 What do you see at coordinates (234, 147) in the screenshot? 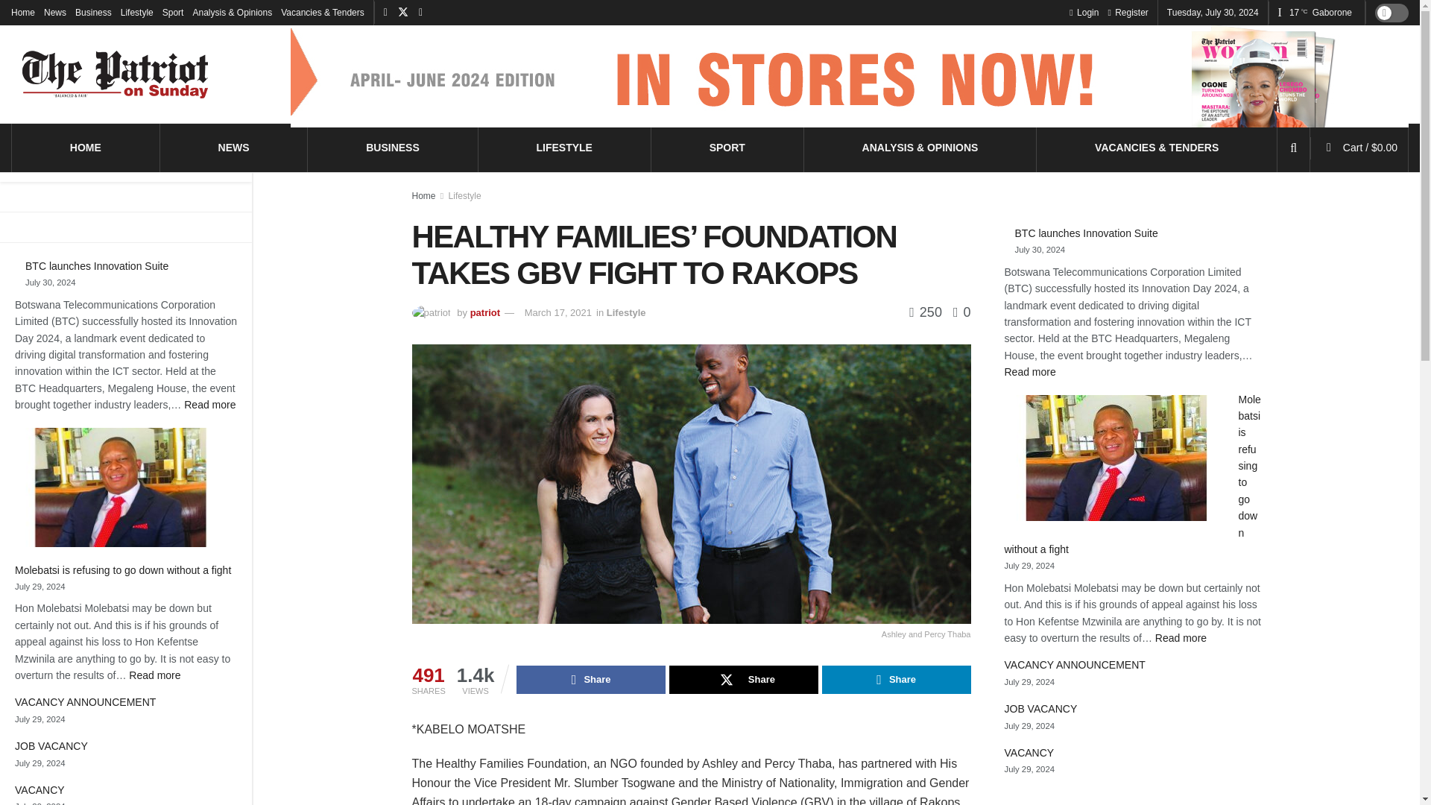
I see `NEWS` at bounding box center [234, 147].